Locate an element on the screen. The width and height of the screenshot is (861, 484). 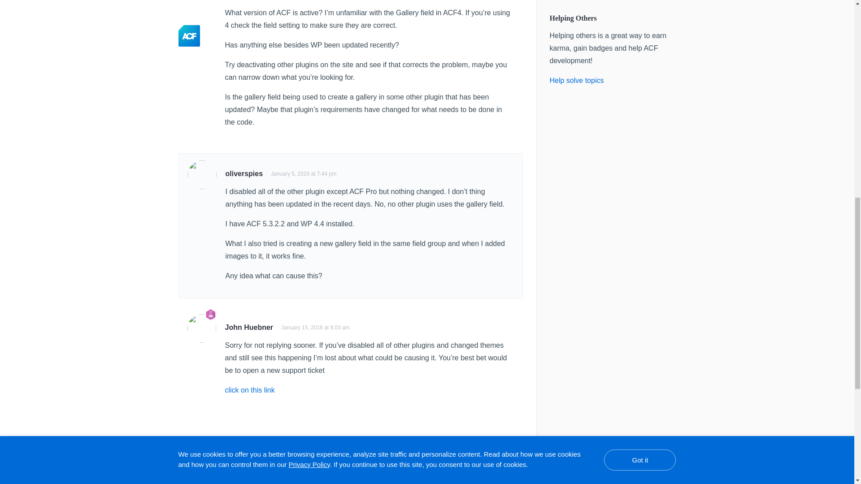
Guru is located at coordinates (211, 315).